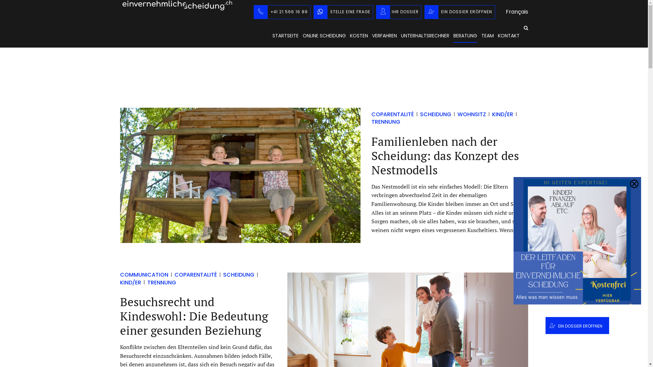  I want to click on ONLINE SCHEIDUNG, so click(324, 36).